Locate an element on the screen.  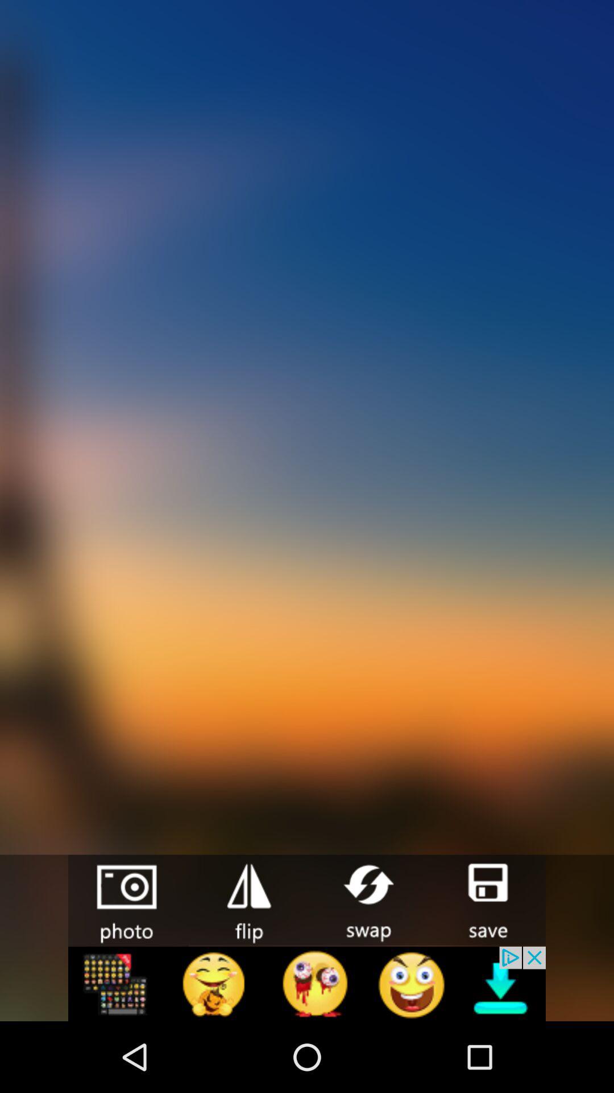
save image/file is located at coordinates (486, 899).